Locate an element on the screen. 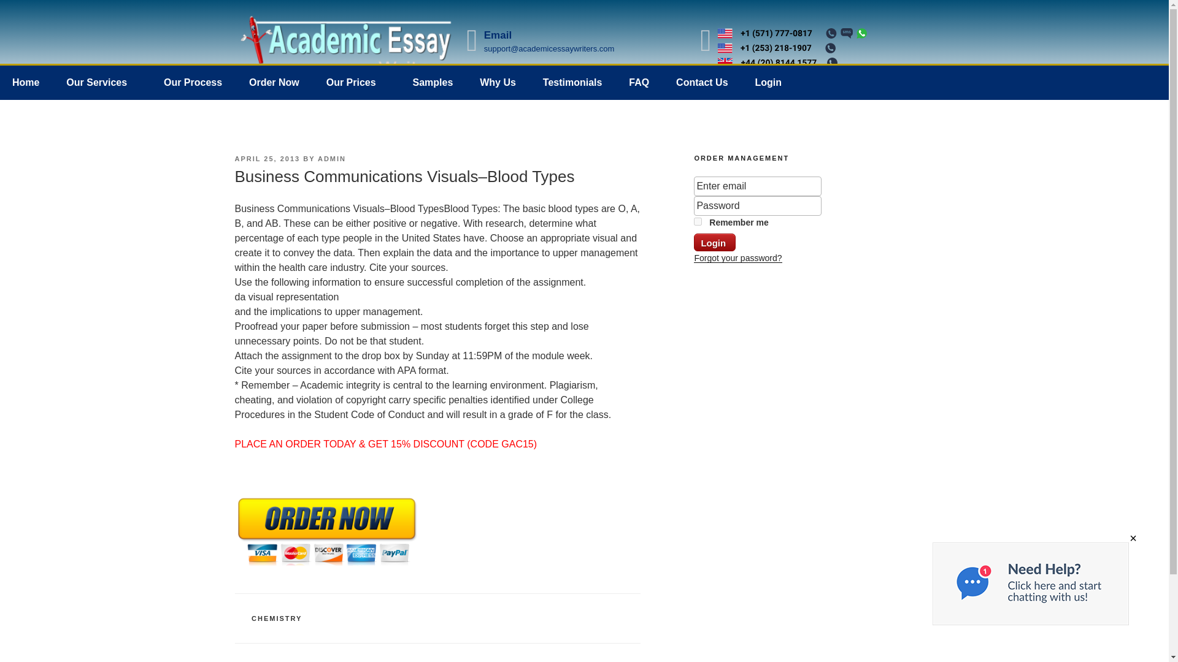 The height and width of the screenshot is (662, 1178). Contact Us is located at coordinates (702, 82).